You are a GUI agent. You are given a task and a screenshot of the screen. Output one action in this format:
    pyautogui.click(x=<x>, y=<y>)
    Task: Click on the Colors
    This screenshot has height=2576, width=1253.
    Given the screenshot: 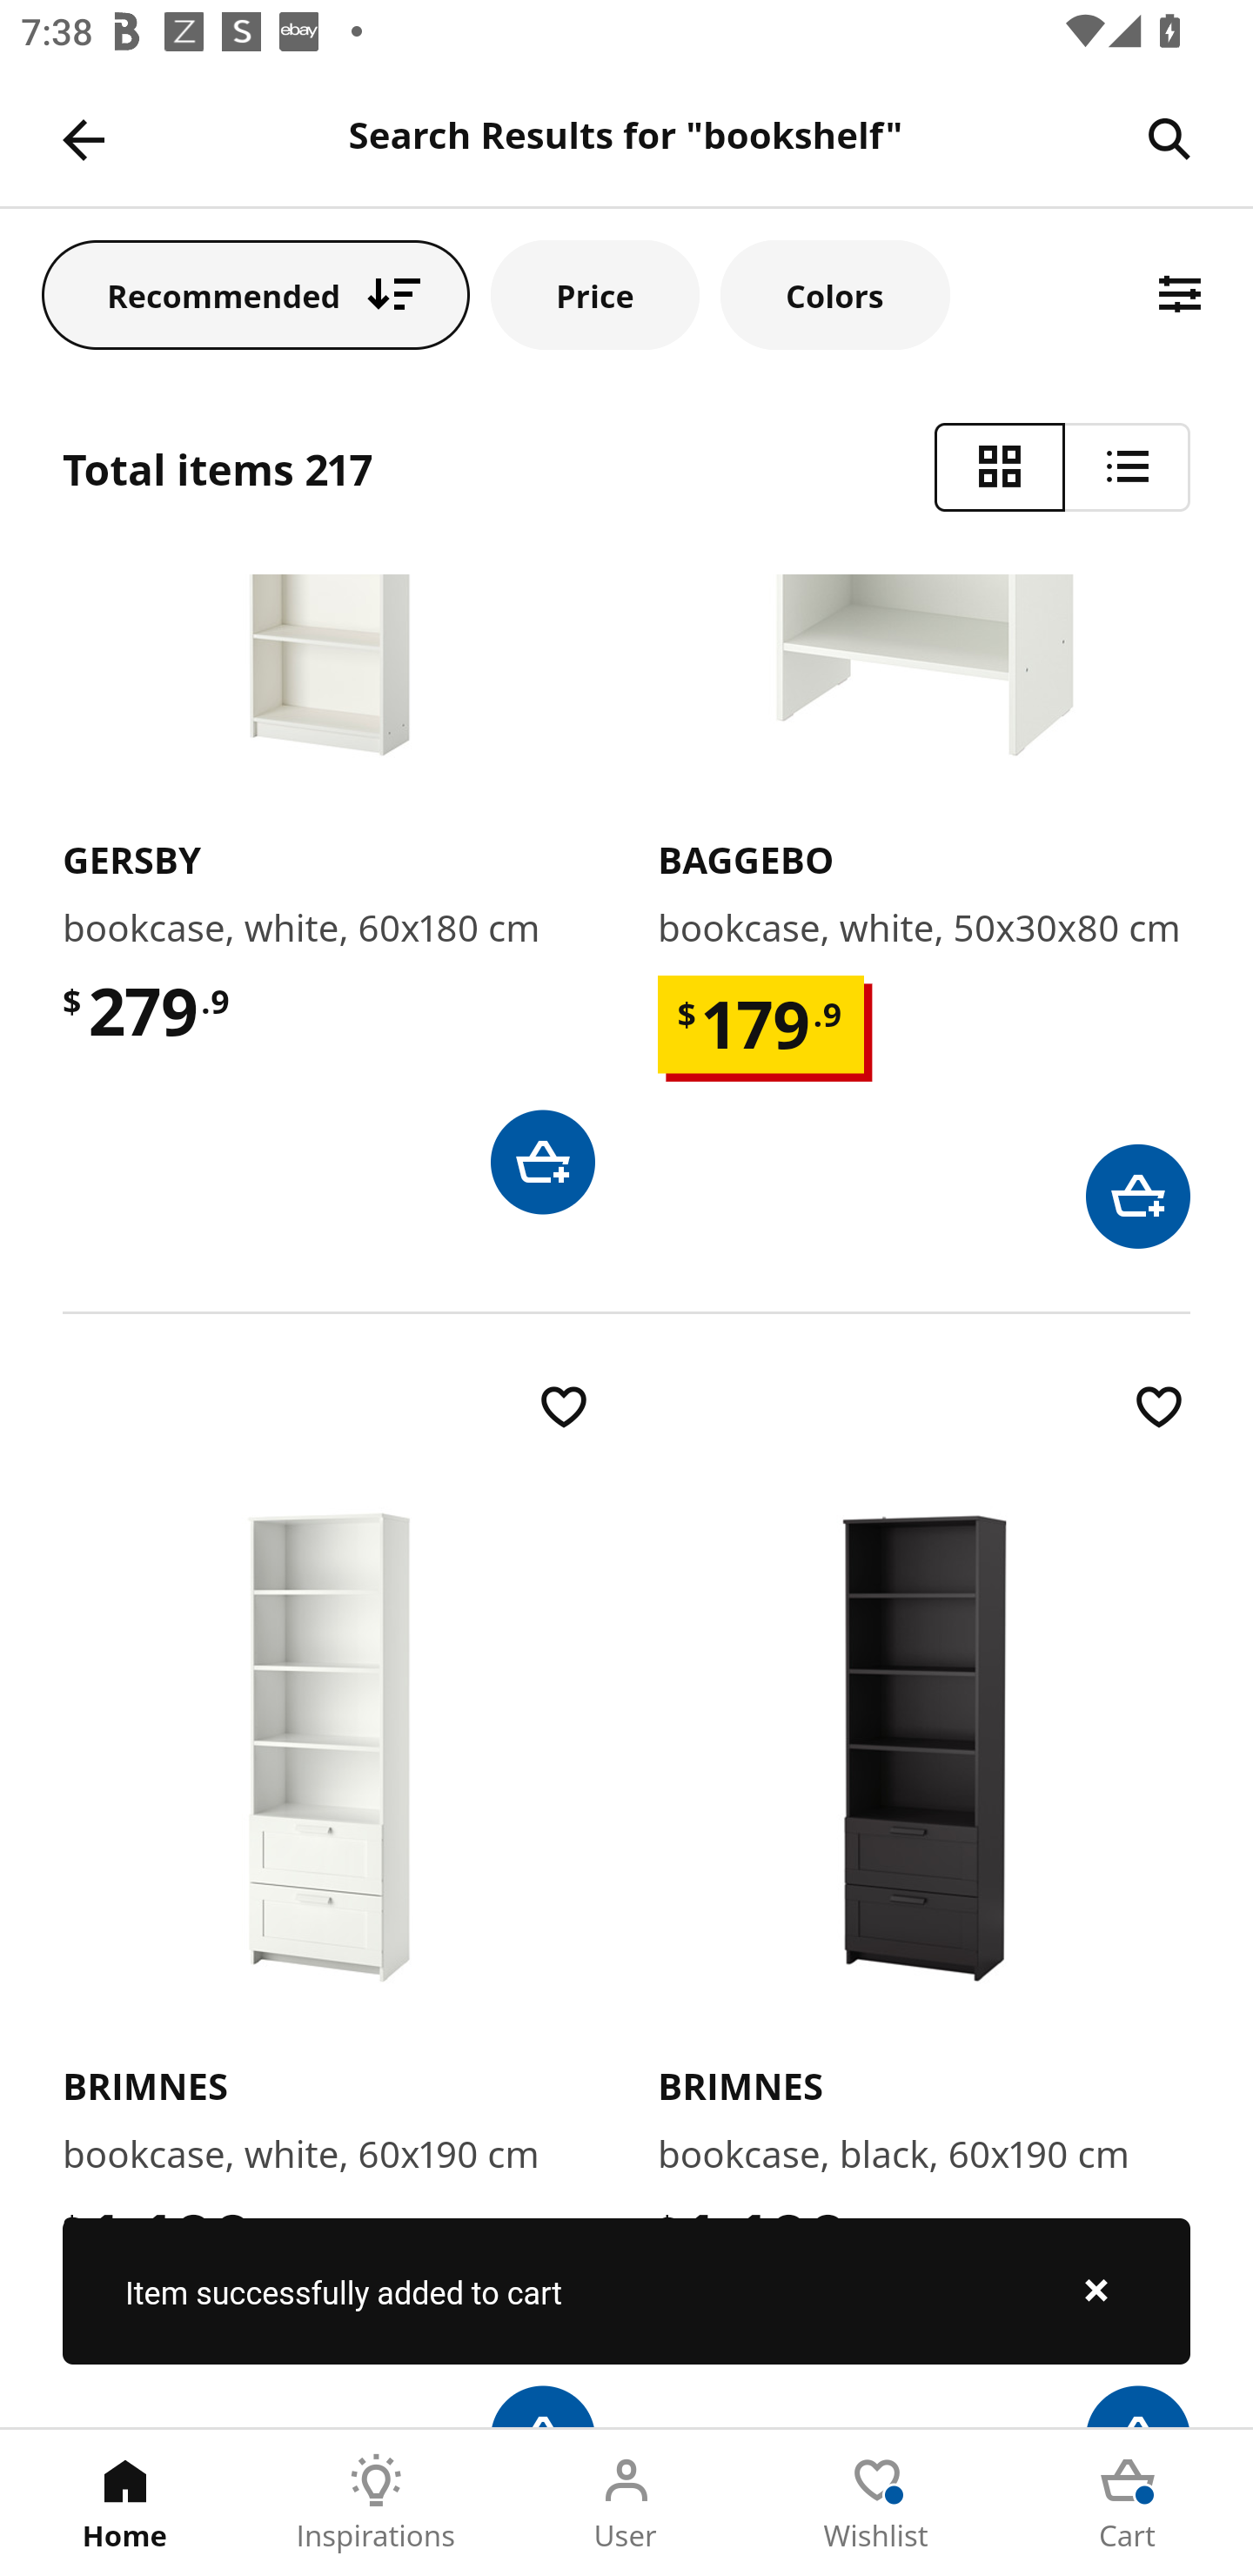 What is the action you would take?
    pyautogui.click(x=834, y=294)
    